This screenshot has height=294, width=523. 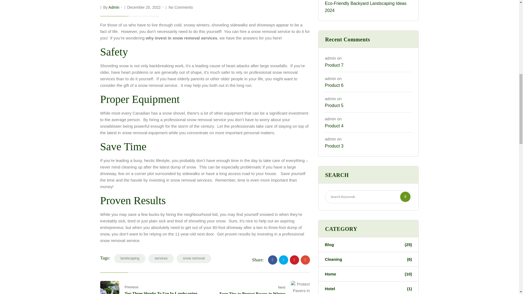 What do you see at coordinates (283, 260) in the screenshot?
I see `Twitter` at bounding box center [283, 260].